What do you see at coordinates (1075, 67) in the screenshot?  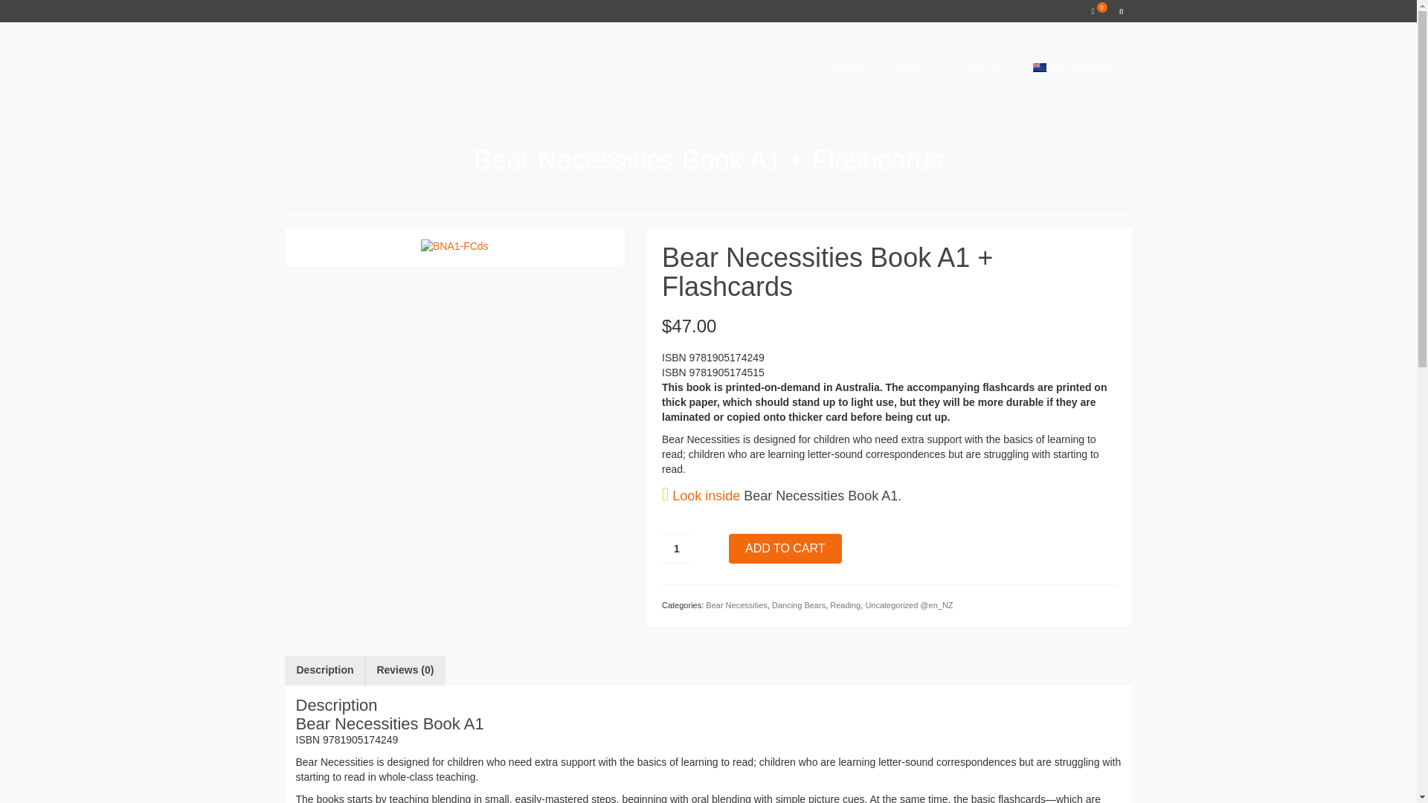 I see `New Zealand` at bounding box center [1075, 67].